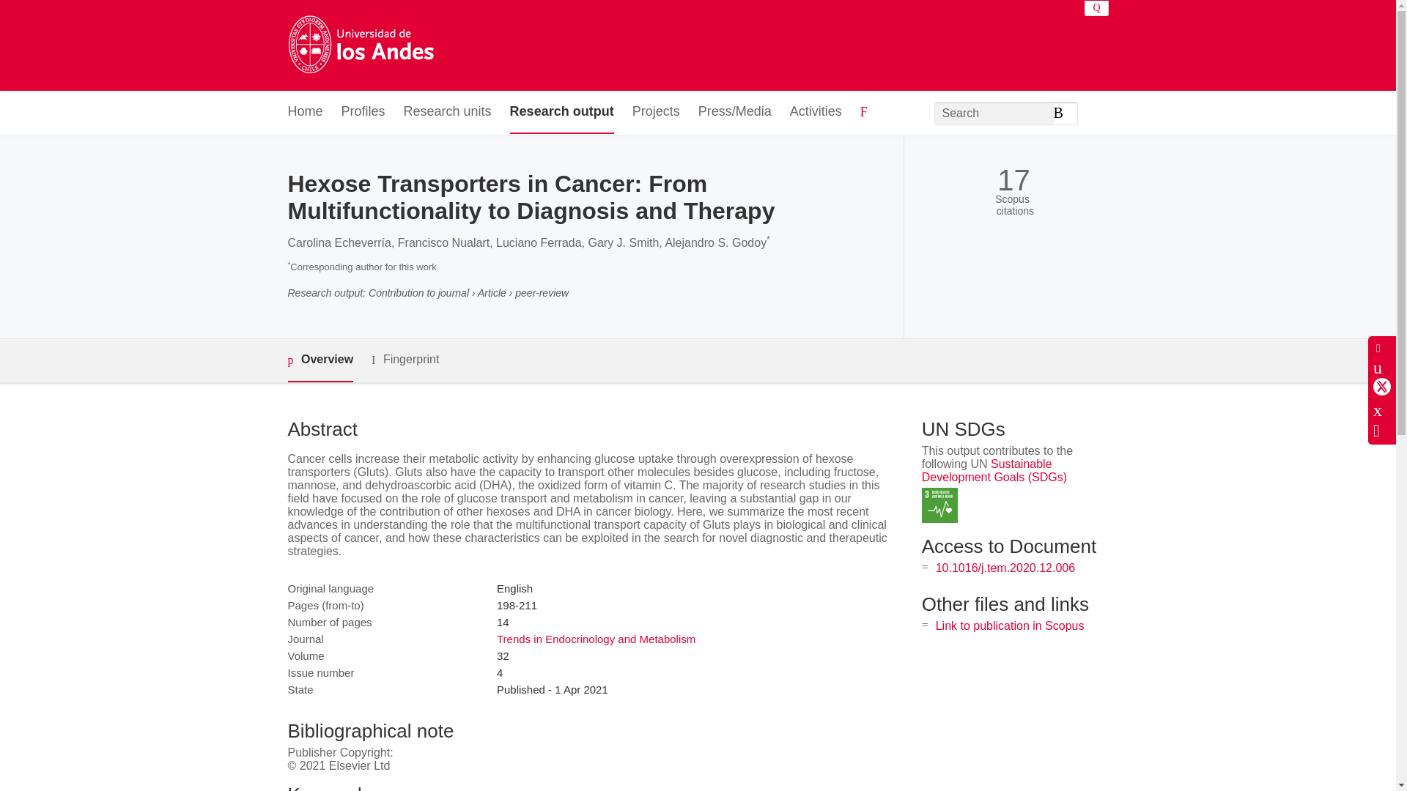 The height and width of the screenshot is (791, 1407). Describe the element at coordinates (405, 360) in the screenshot. I see `Fingerprint` at that location.